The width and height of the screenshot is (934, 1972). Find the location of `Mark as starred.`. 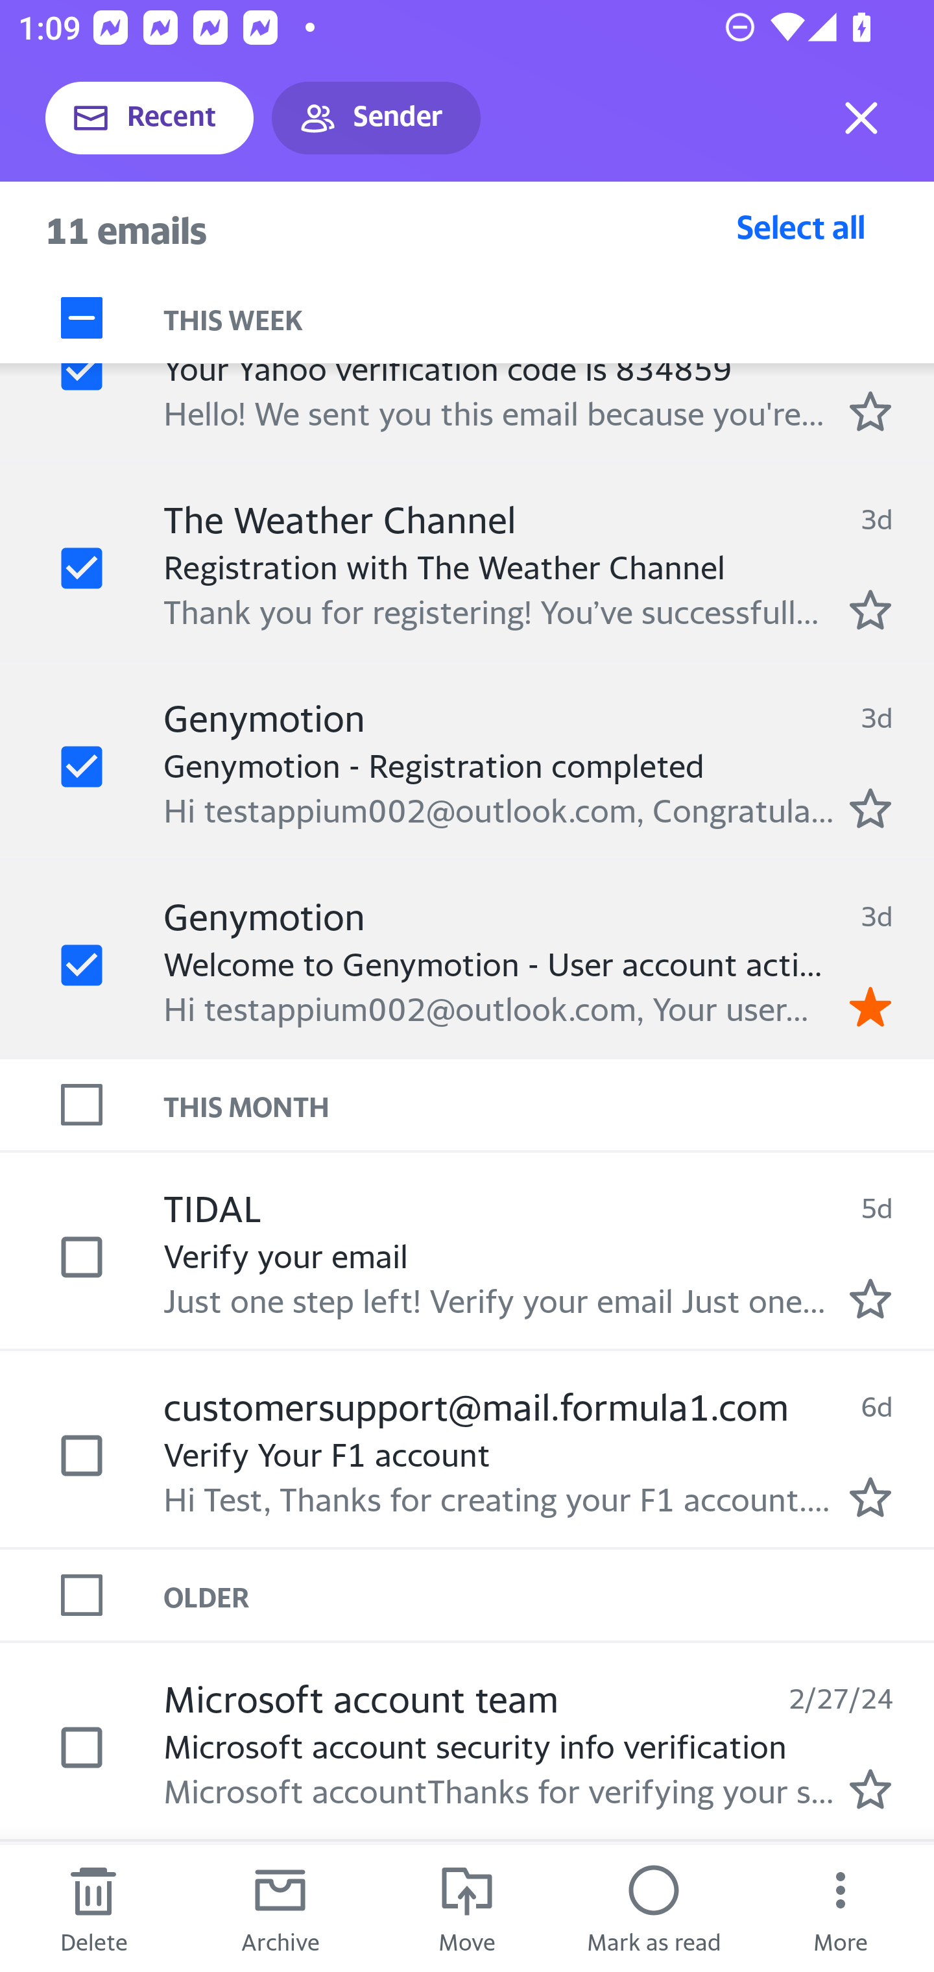

Mark as starred. is located at coordinates (870, 1298).